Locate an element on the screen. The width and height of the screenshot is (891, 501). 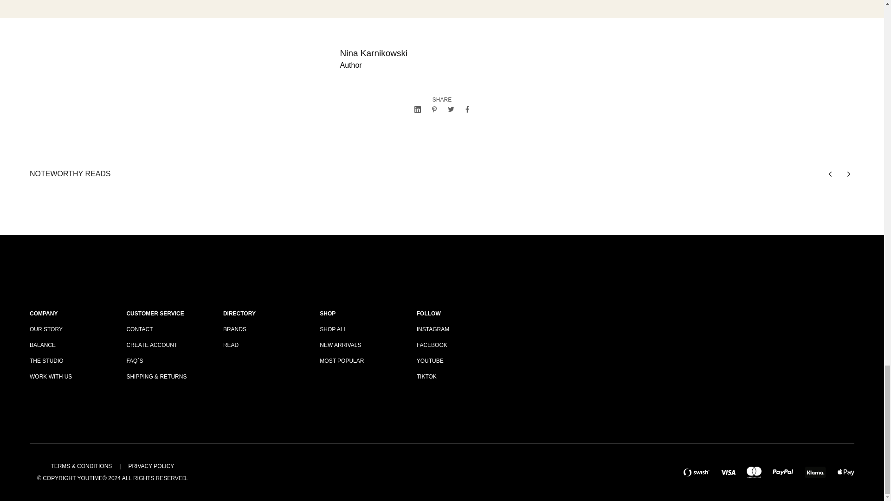
CREATE ACCOUNT is located at coordinates (165, 345).